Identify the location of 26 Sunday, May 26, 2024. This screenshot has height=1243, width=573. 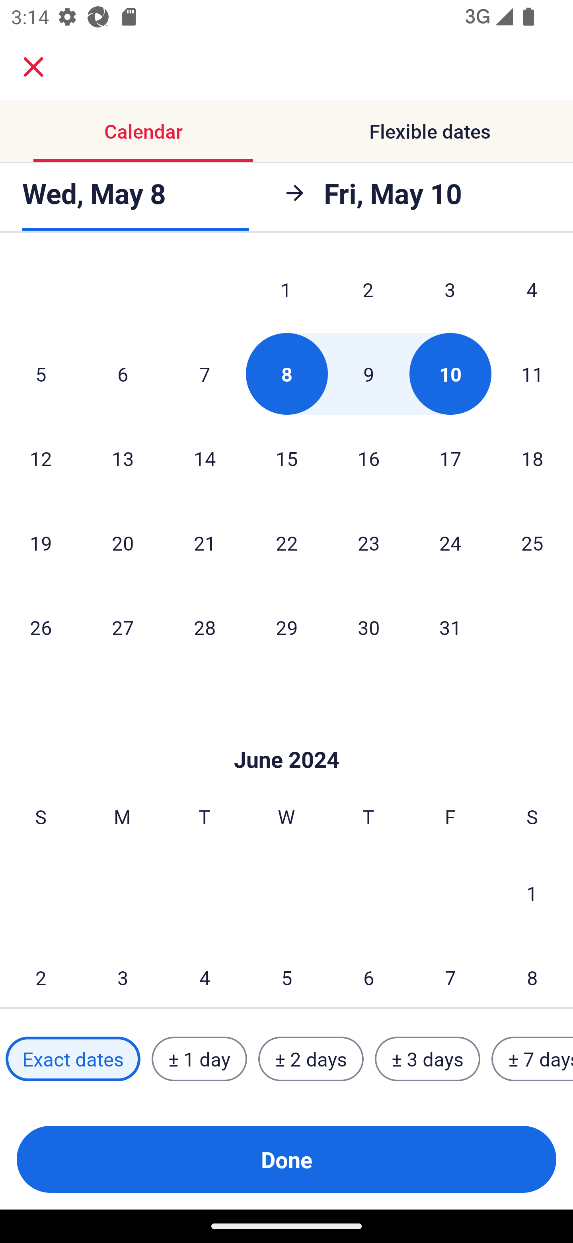
(41, 627).